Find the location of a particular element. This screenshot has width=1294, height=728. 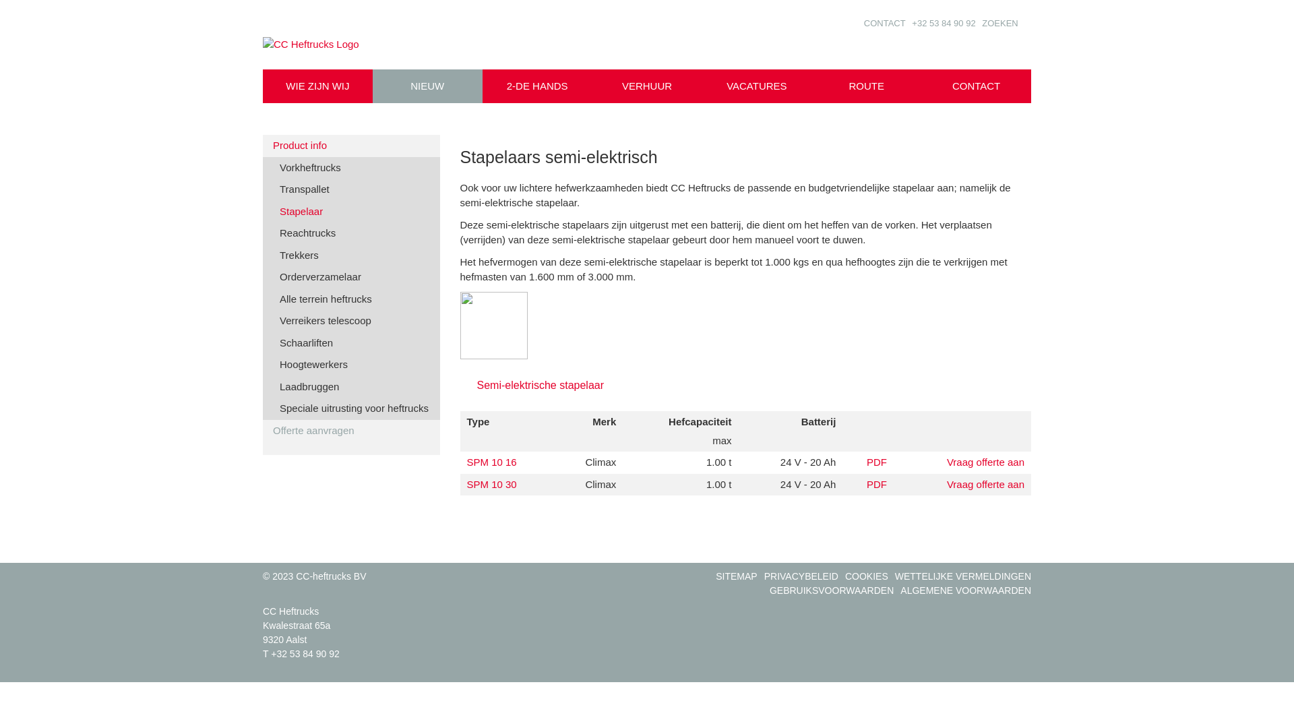

PRIVACYBELEID is located at coordinates (801, 576).